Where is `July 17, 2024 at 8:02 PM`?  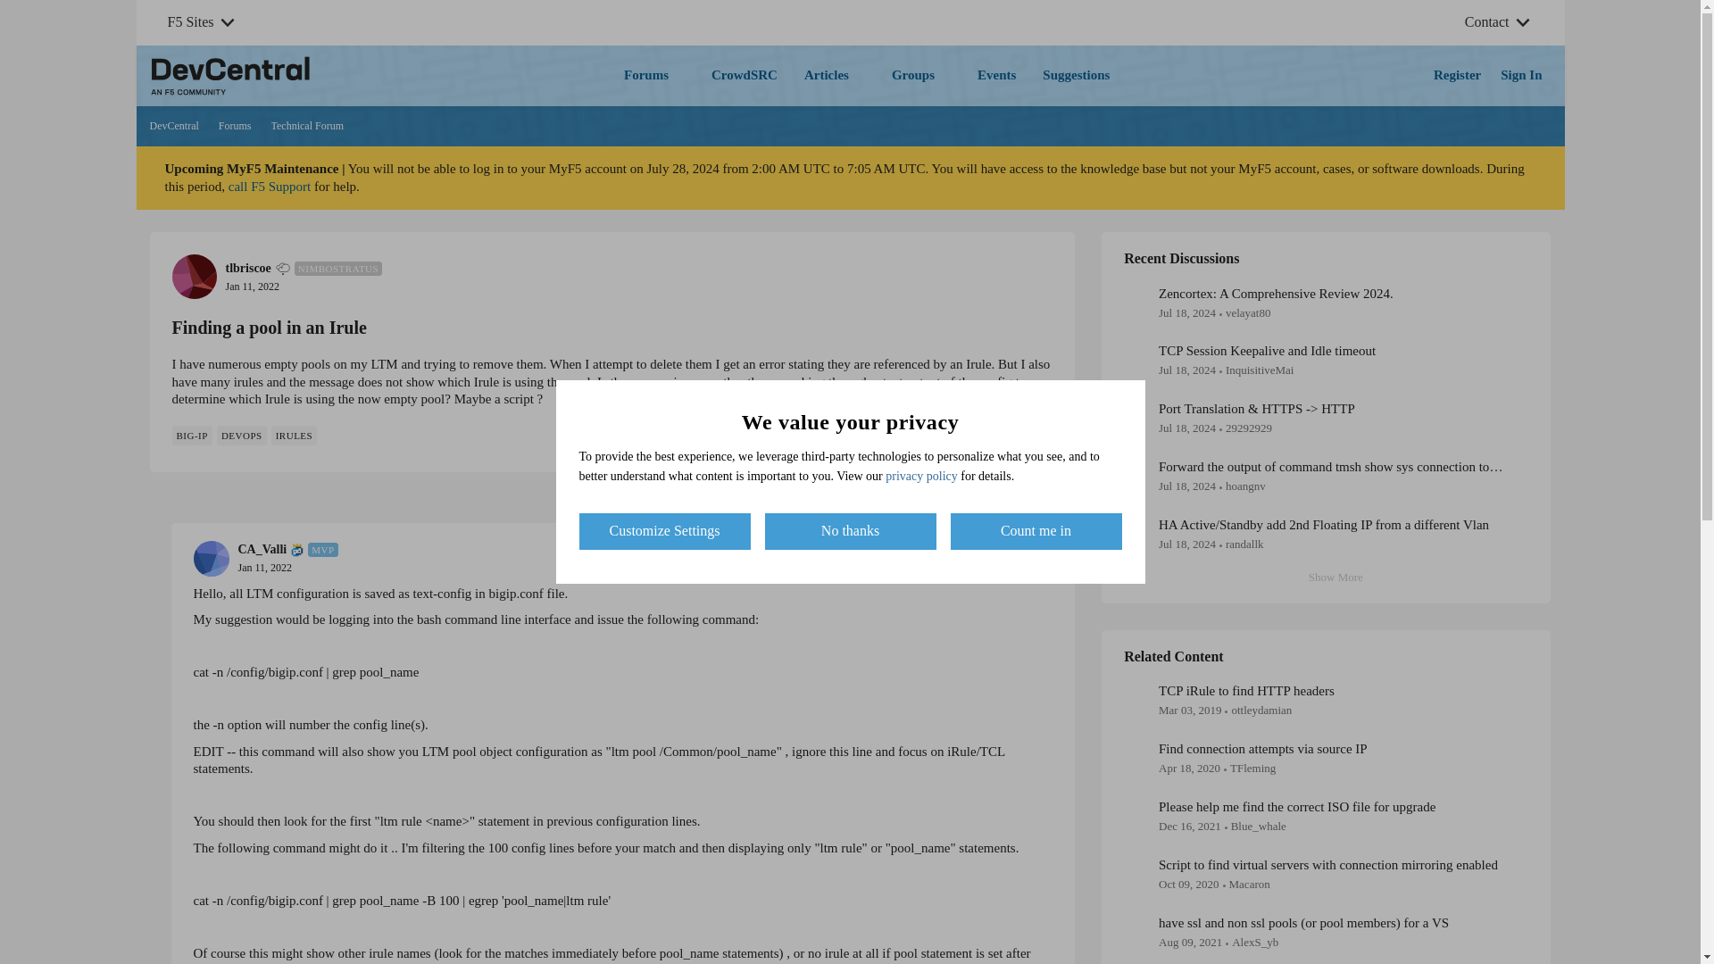
July 17, 2024 at 8:02 PM is located at coordinates (1076, 75).